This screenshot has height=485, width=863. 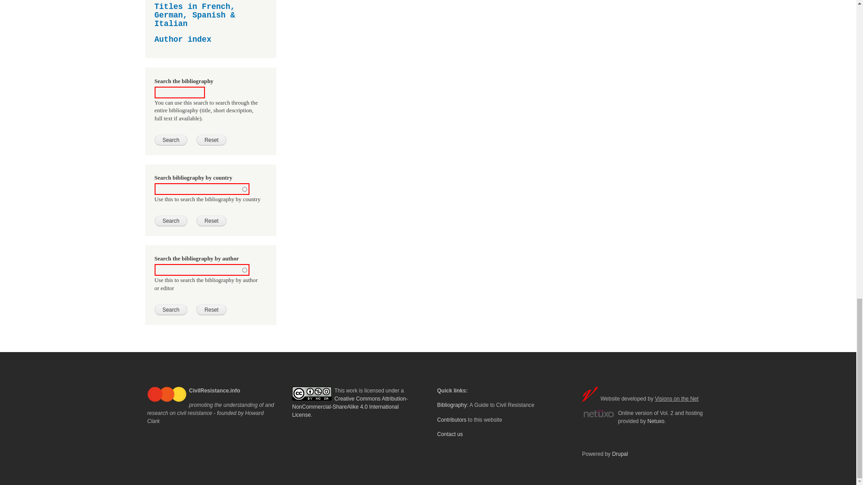 What do you see at coordinates (211, 310) in the screenshot?
I see `Reset` at bounding box center [211, 310].